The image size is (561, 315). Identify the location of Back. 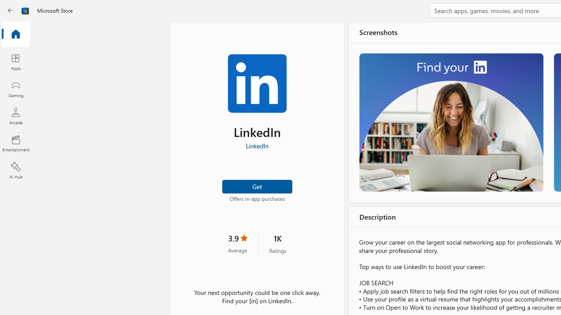
(11, 10).